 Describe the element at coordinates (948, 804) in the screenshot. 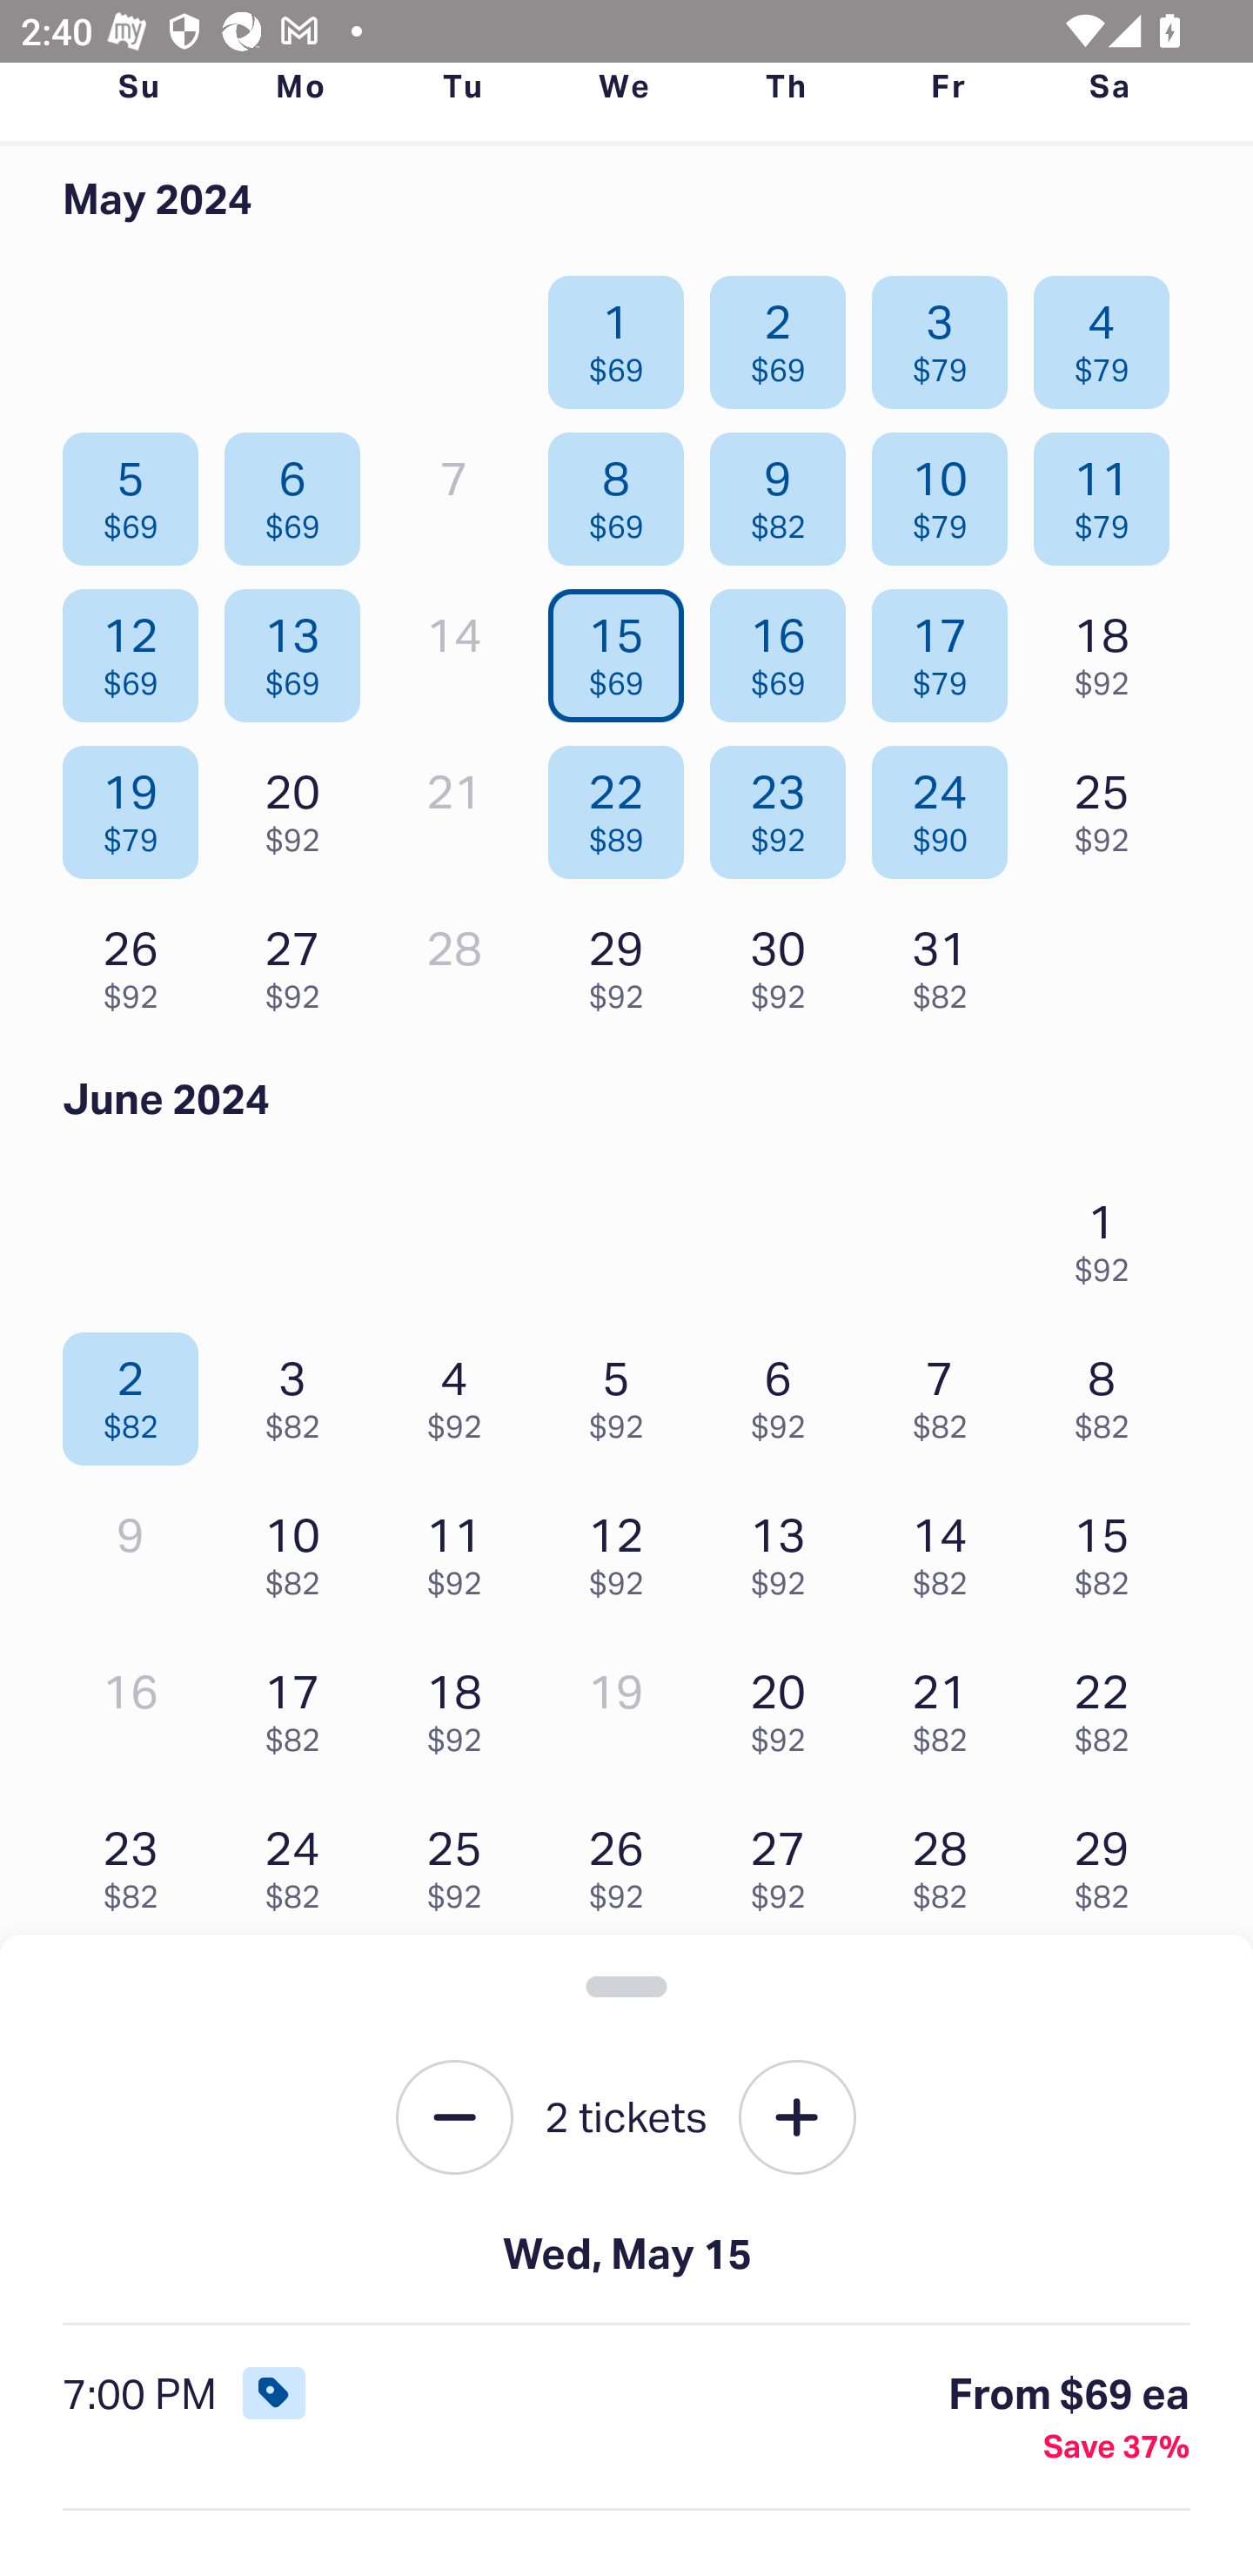

I see `24 $90` at that location.